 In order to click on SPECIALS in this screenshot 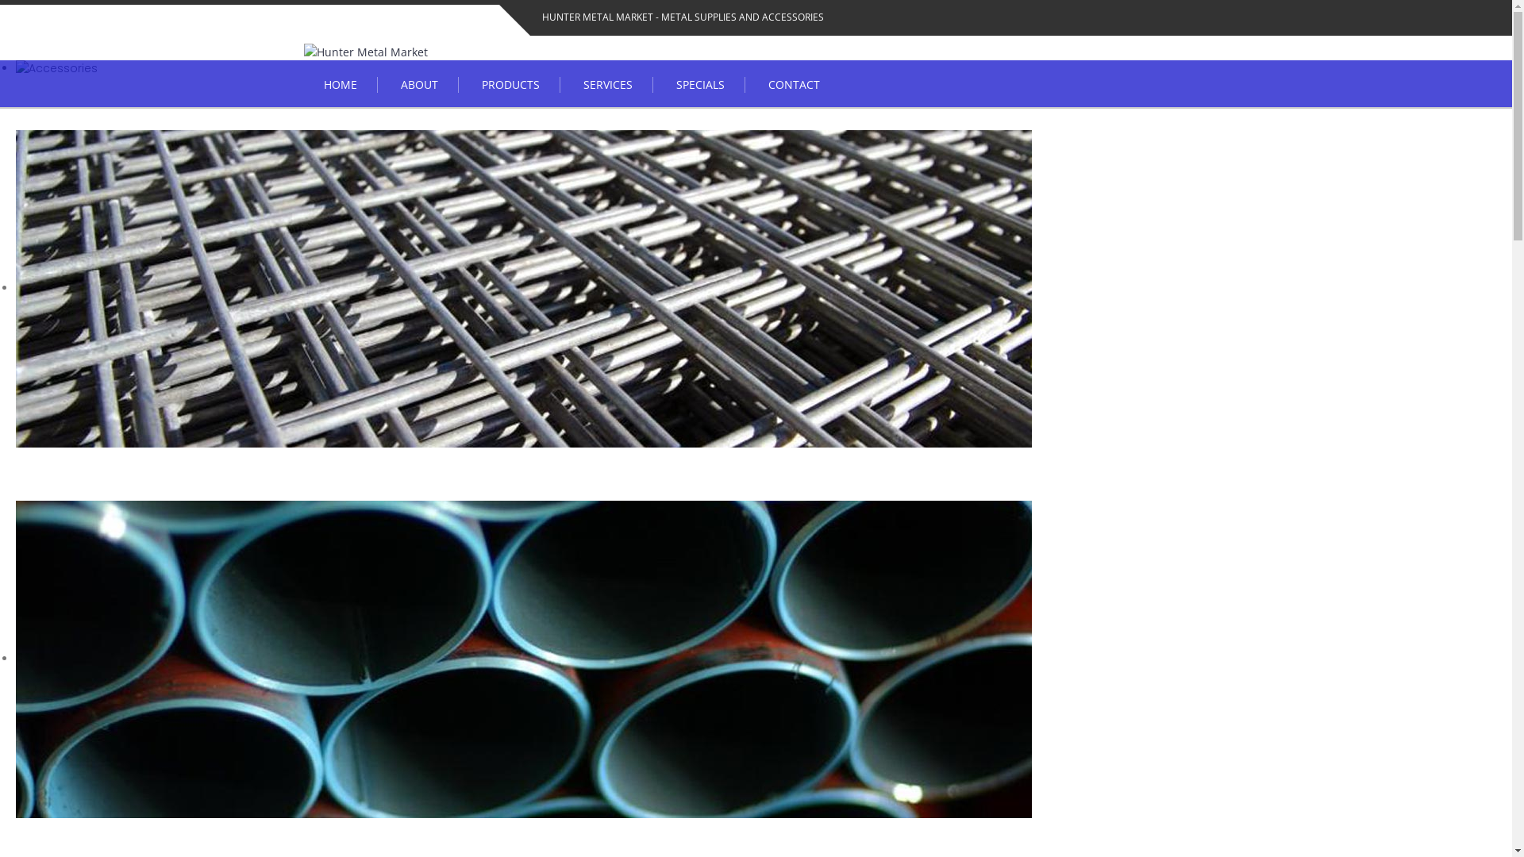, I will do `click(700, 85)`.